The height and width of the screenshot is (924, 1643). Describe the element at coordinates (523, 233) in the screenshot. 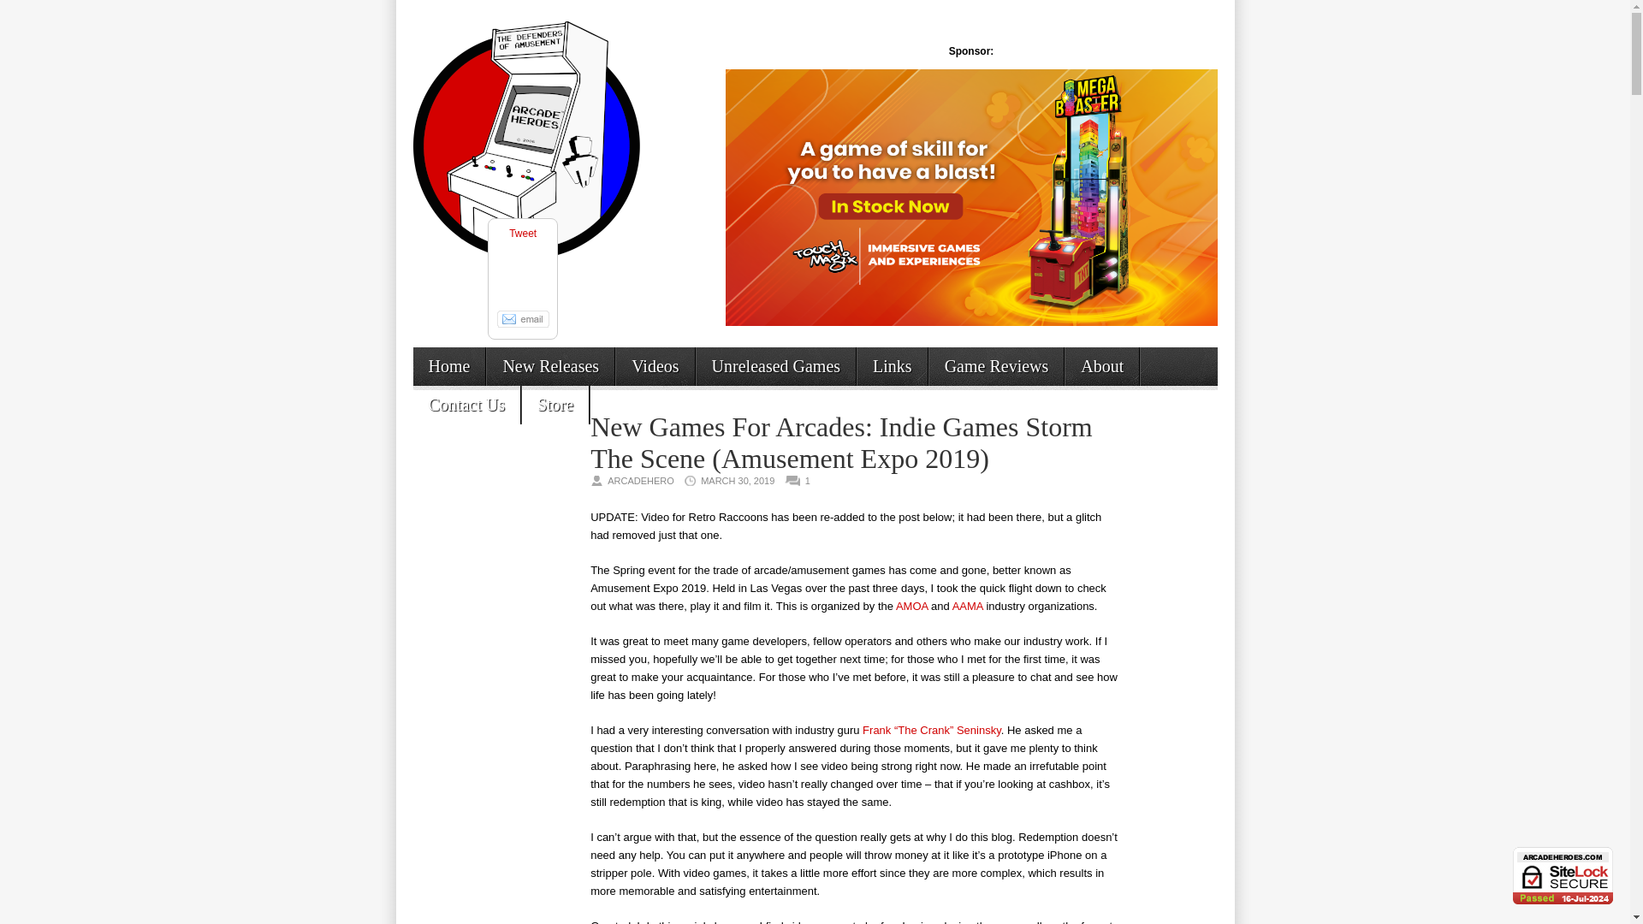

I see `Tweet` at that location.